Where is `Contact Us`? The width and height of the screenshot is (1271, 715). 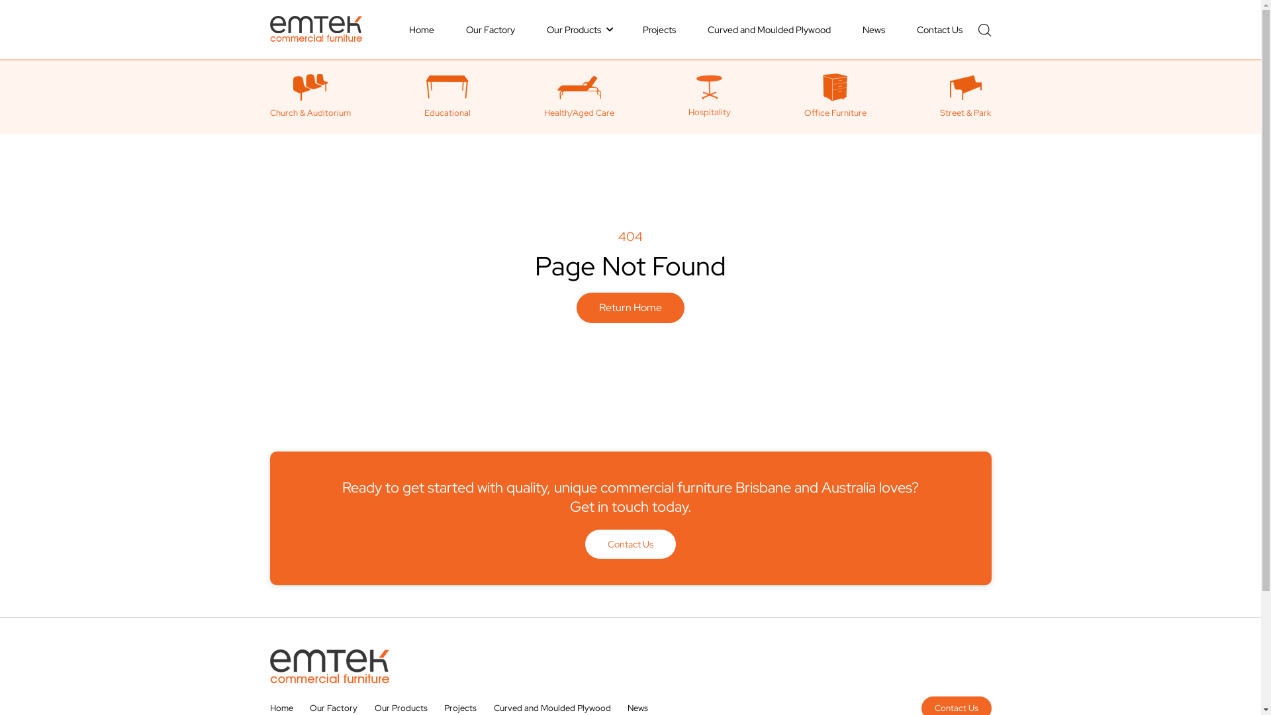
Contact Us is located at coordinates (630, 544).